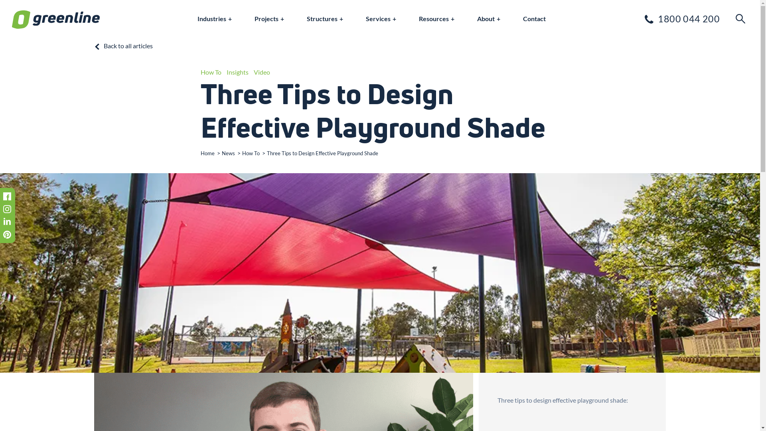 This screenshot has width=766, height=431. What do you see at coordinates (381, 18) in the screenshot?
I see `Services` at bounding box center [381, 18].